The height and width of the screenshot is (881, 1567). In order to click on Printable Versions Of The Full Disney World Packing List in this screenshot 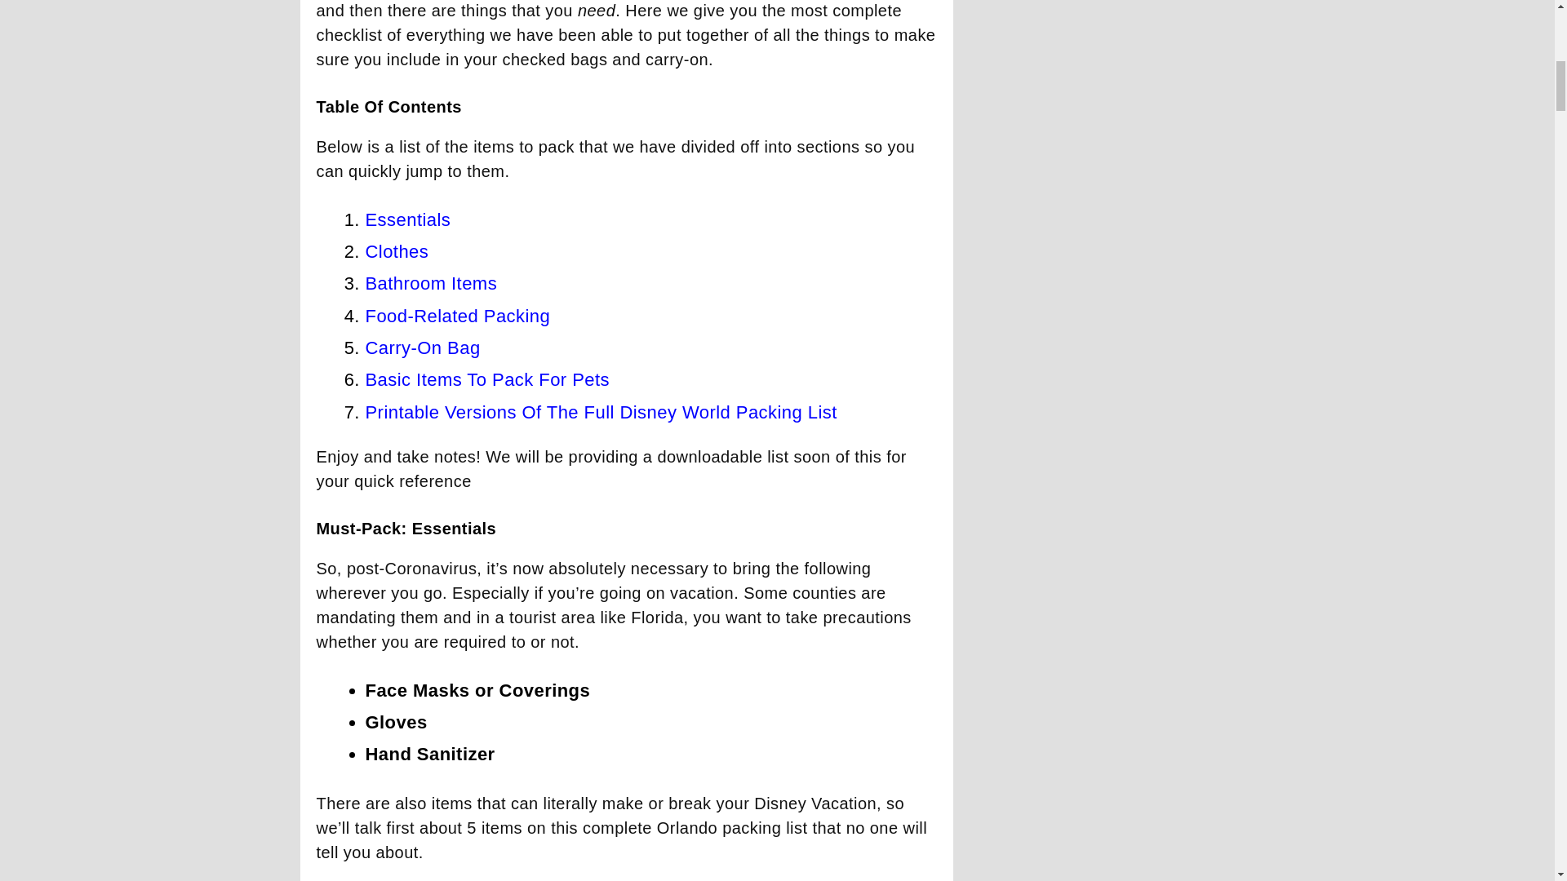, I will do `click(601, 412)`.